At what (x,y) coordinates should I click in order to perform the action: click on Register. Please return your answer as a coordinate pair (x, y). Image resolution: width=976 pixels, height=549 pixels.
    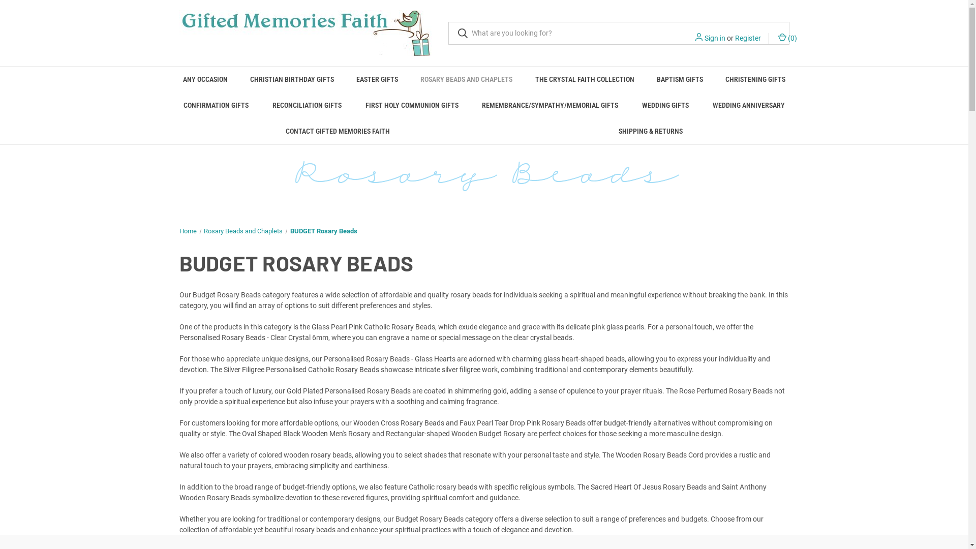
    Looking at the image, I should click on (748, 39).